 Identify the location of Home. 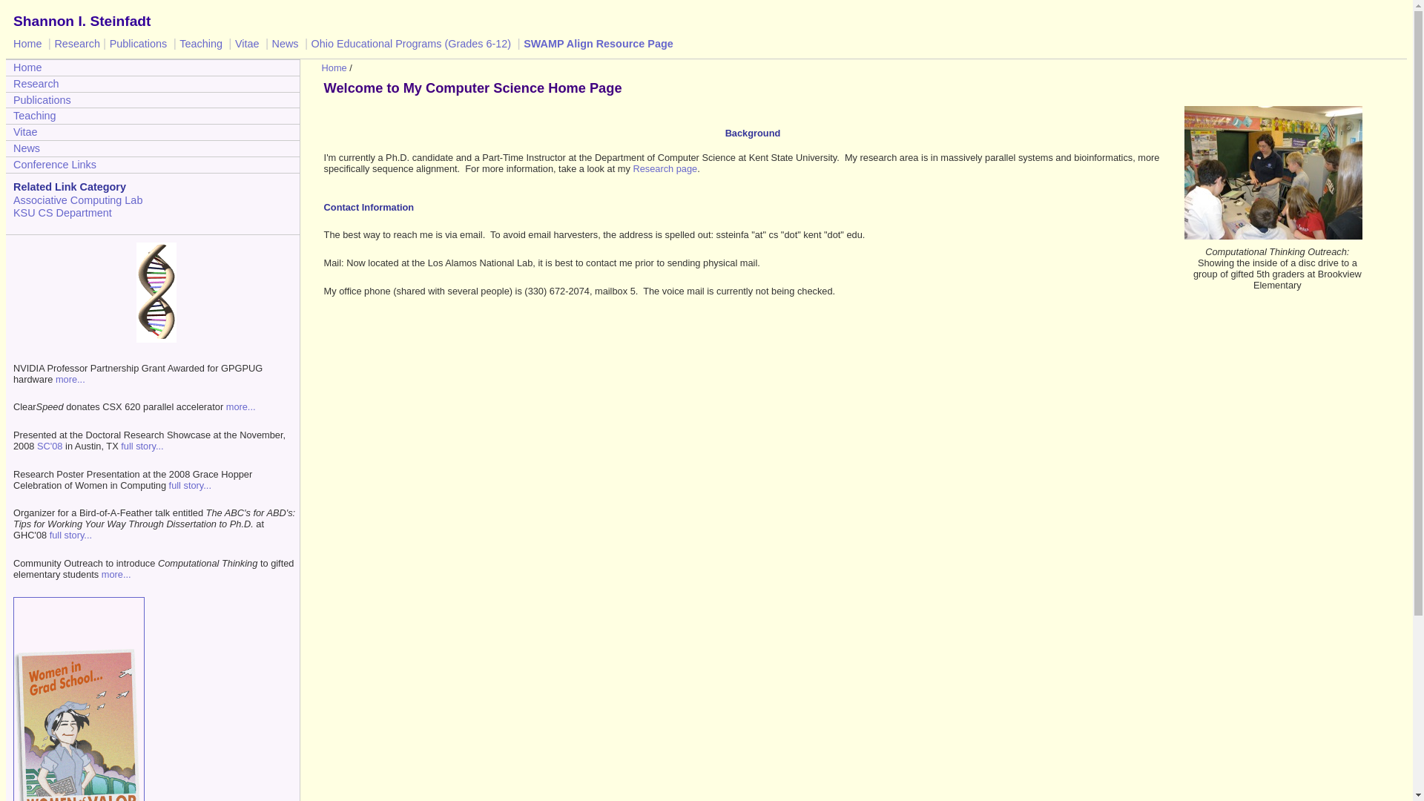
(28, 43).